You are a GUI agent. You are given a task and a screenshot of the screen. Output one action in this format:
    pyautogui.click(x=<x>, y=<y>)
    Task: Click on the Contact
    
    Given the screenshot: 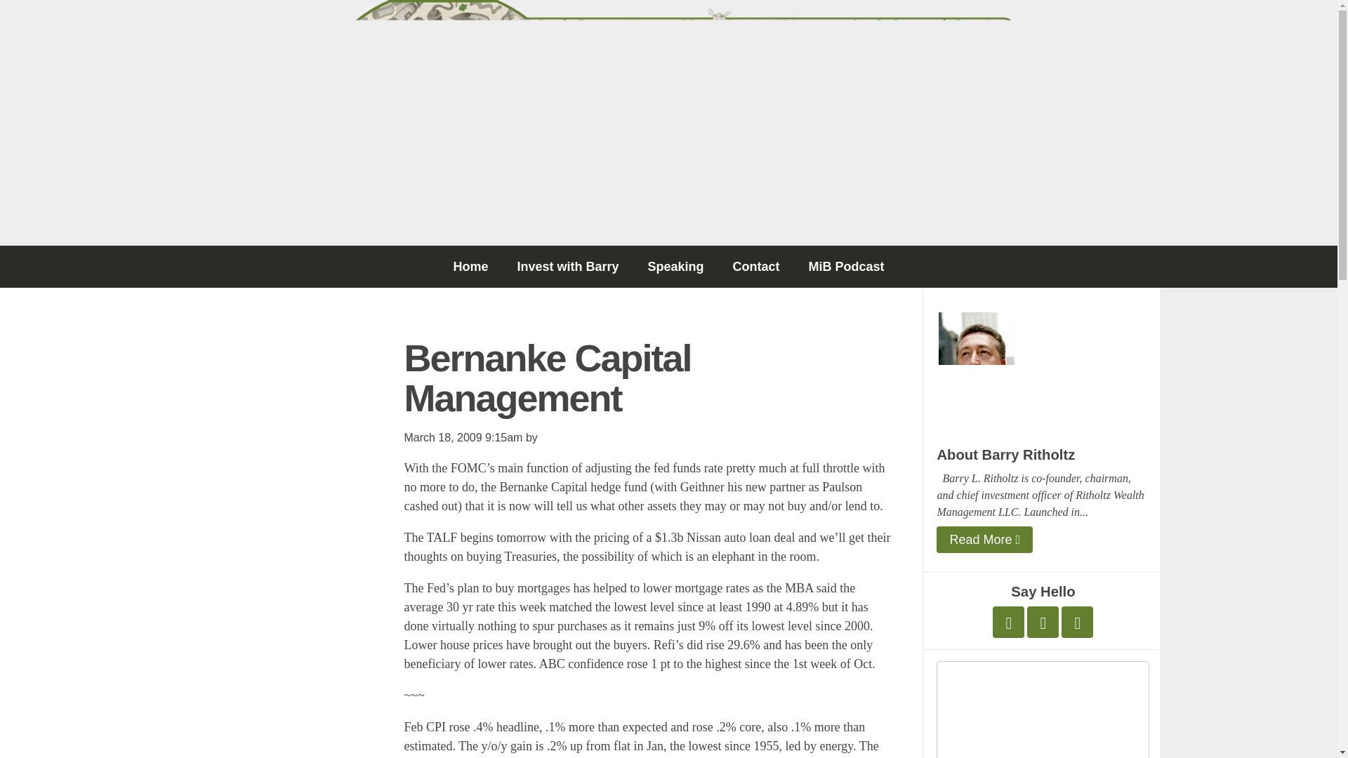 What is the action you would take?
    pyautogui.click(x=755, y=267)
    